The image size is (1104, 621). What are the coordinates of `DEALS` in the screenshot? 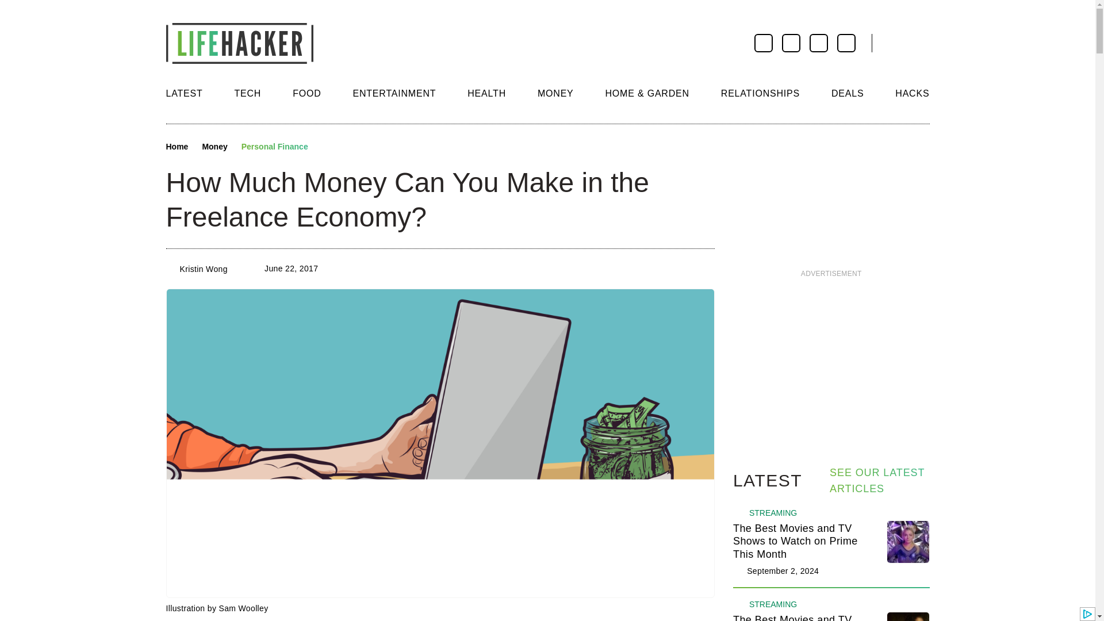 It's located at (847, 93).